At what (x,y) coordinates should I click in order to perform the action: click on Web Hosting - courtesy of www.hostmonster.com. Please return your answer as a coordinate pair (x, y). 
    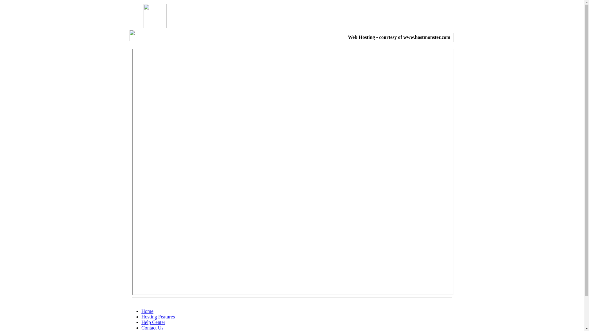
    Looking at the image, I should click on (399, 37).